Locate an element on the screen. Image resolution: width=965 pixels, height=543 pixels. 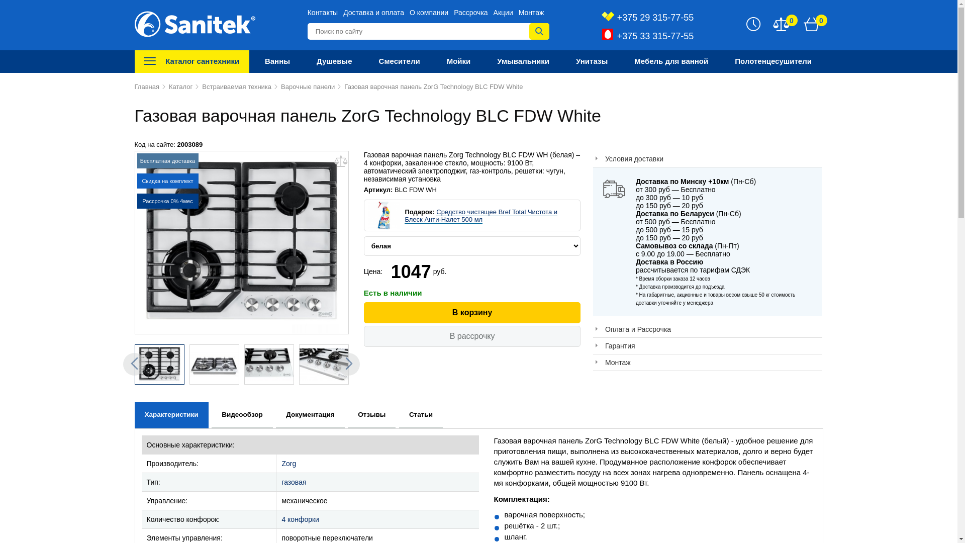
Zorg is located at coordinates (288, 464).